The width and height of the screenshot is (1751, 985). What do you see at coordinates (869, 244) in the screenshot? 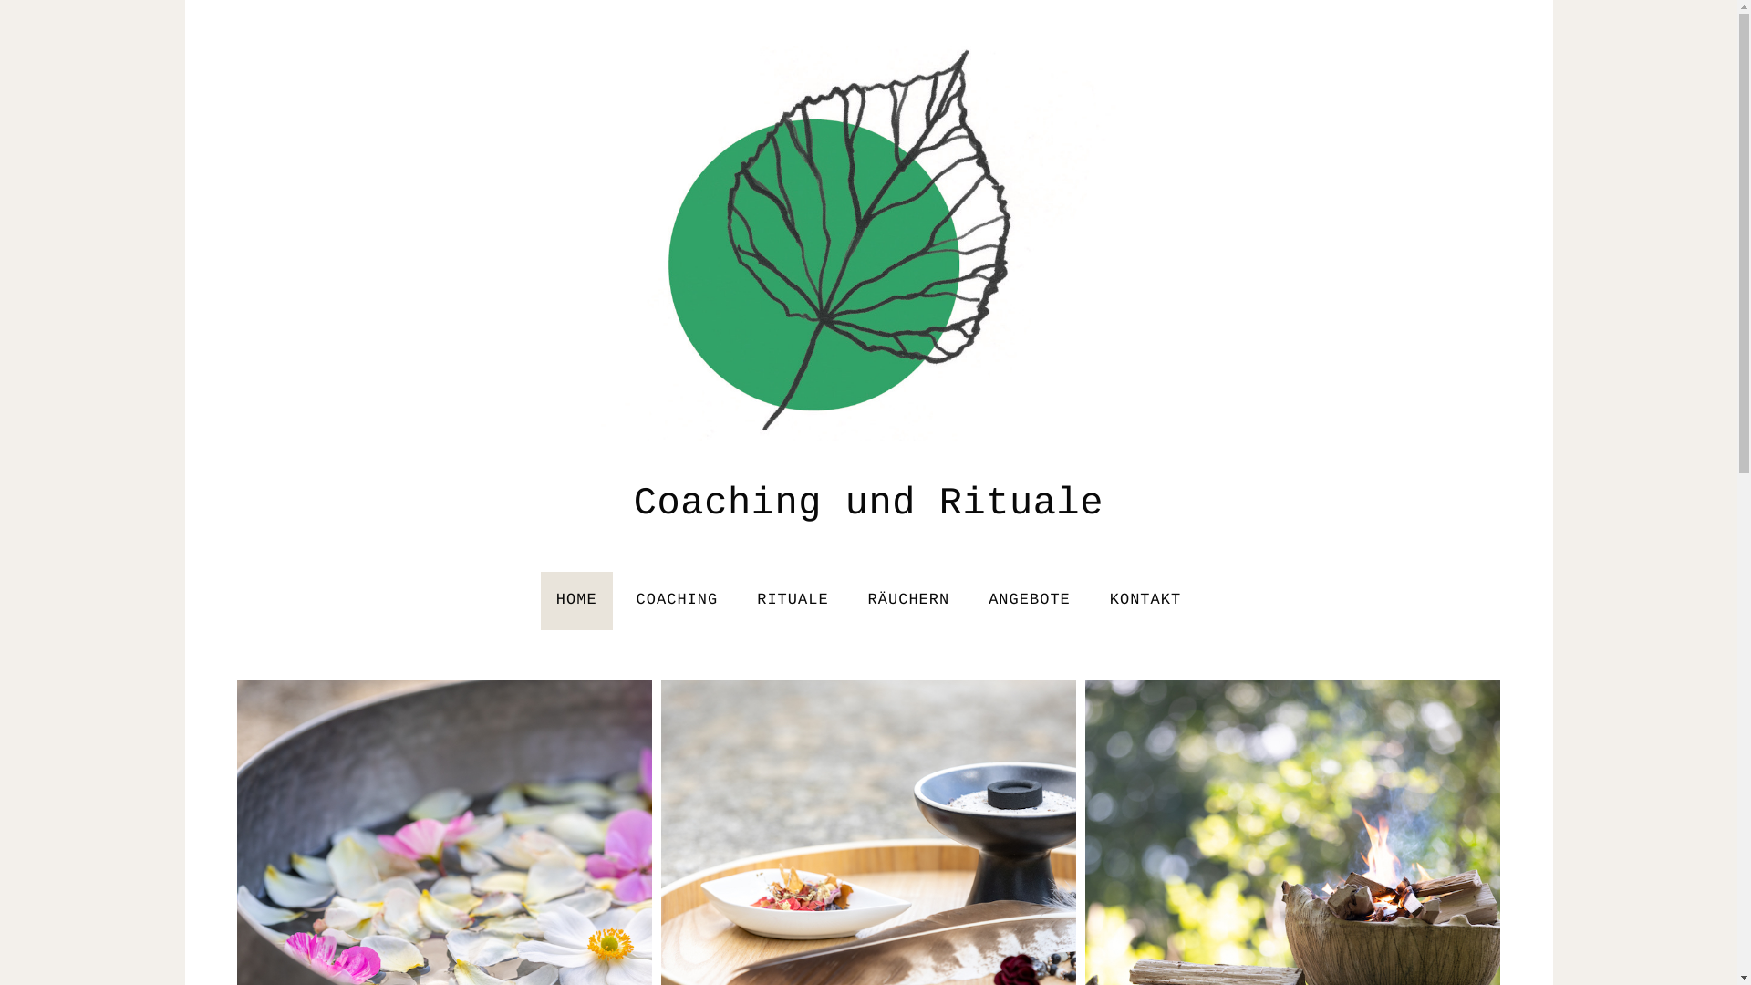
I see `Coaching und Rituale` at bounding box center [869, 244].